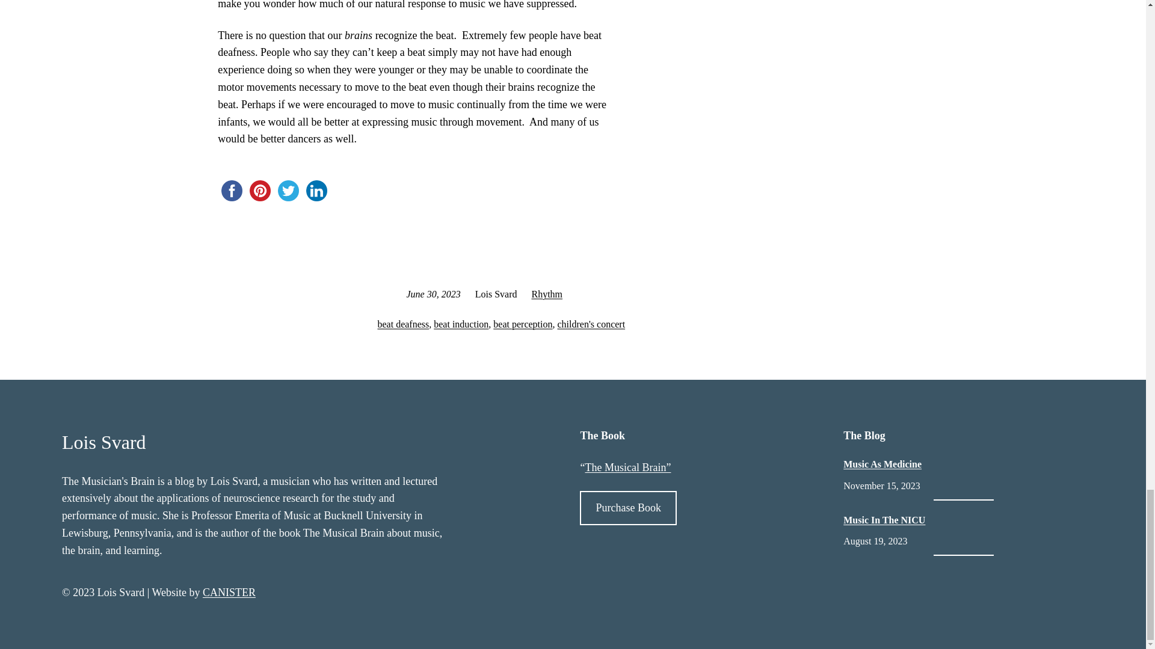  I want to click on linkedin, so click(316, 190).